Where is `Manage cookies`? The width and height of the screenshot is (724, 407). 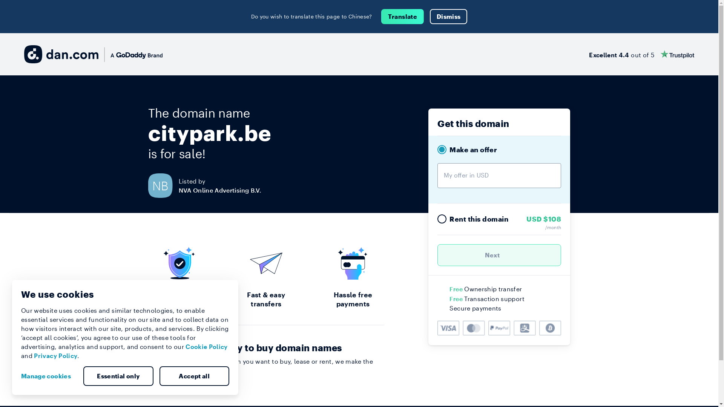 Manage cookies is located at coordinates (49, 376).